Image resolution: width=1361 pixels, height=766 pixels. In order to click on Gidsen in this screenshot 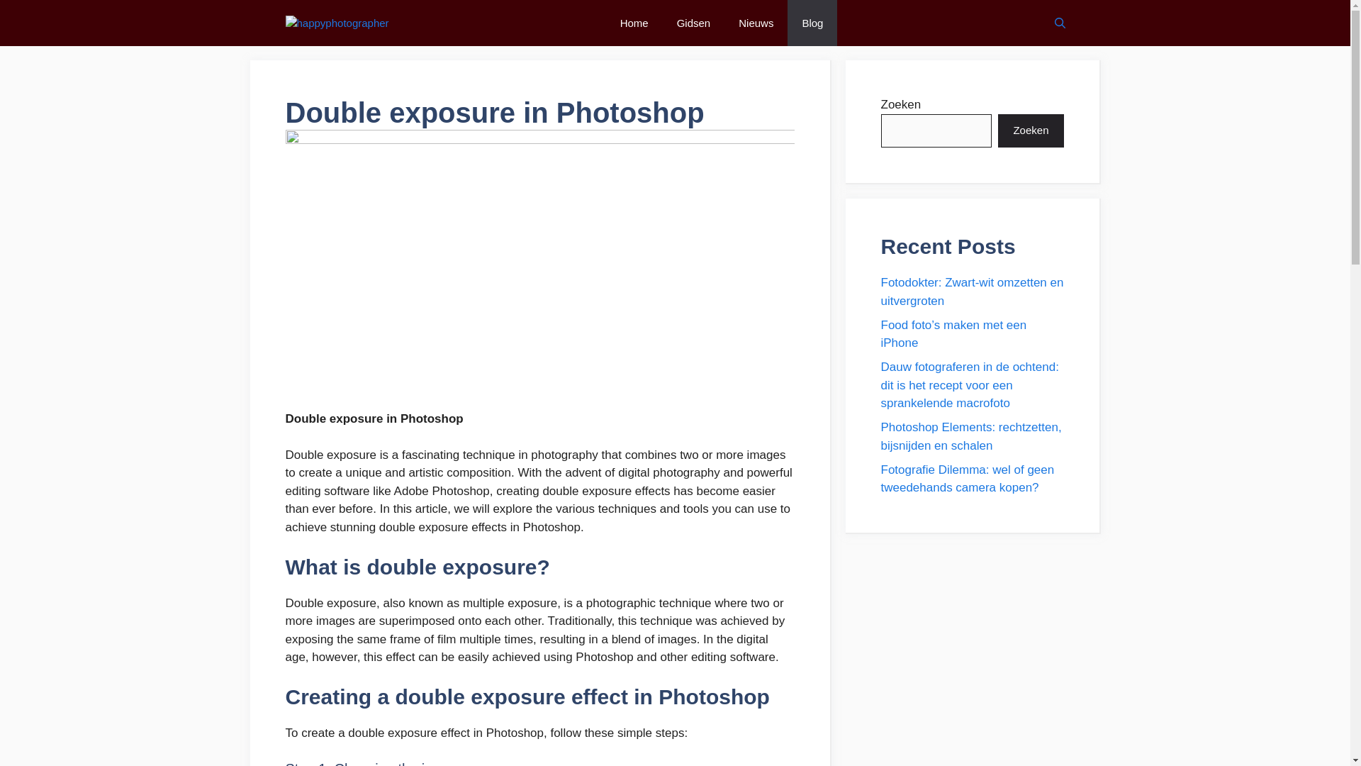, I will do `click(694, 23)`.